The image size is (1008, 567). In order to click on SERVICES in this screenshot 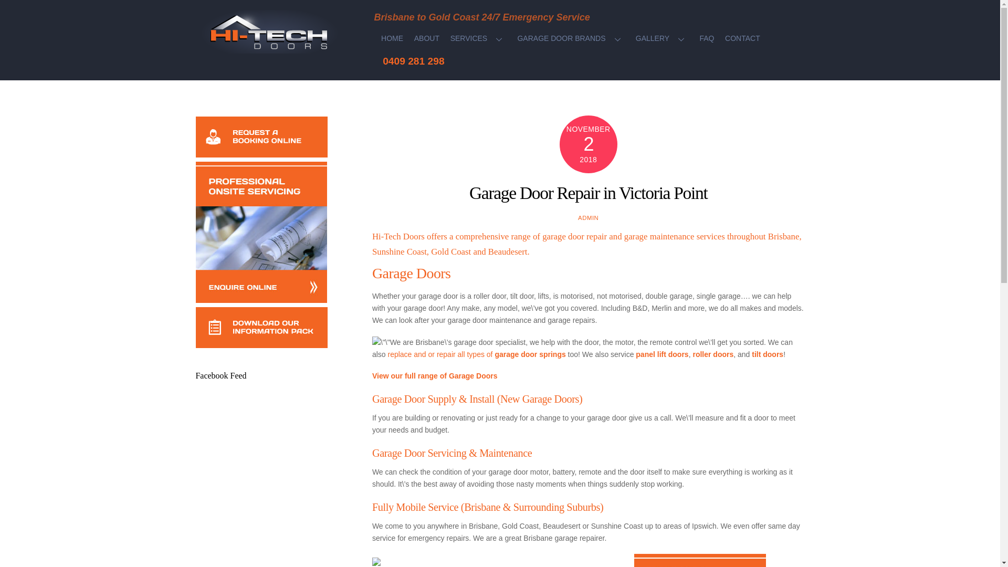, I will do `click(478, 39)`.